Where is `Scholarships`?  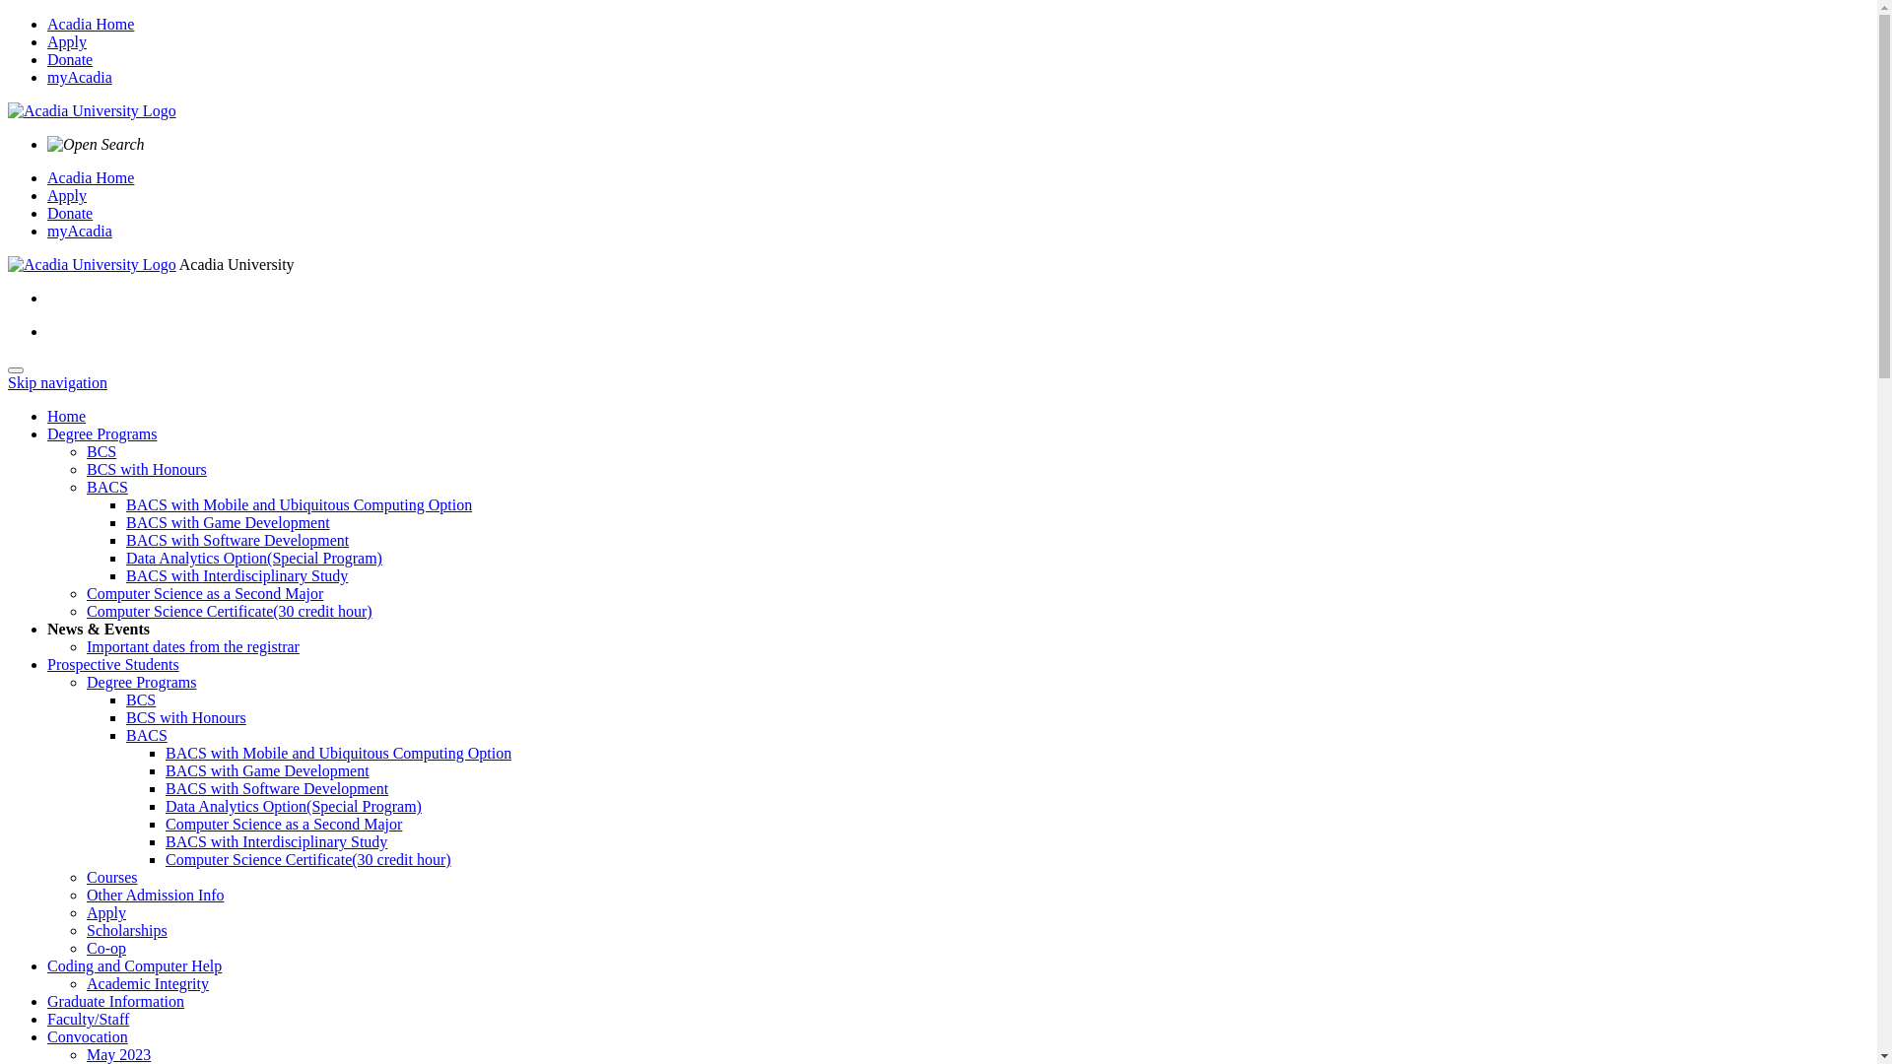 Scholarships is located at coordinates (127, 930).